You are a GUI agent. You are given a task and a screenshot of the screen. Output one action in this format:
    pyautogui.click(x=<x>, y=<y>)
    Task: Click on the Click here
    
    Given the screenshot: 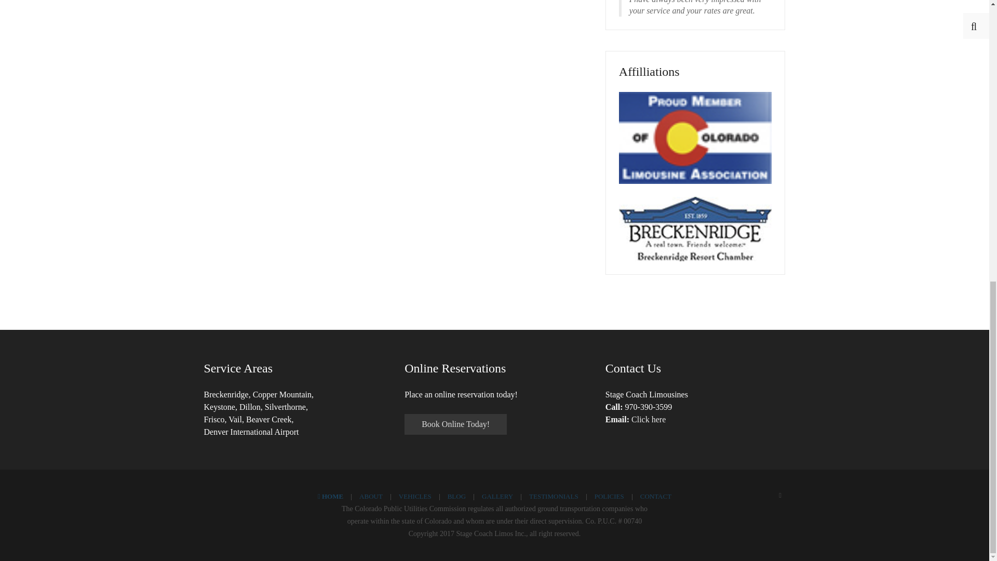 What is the action you would take?
    pyautogui.click(x=648, y=420)
    